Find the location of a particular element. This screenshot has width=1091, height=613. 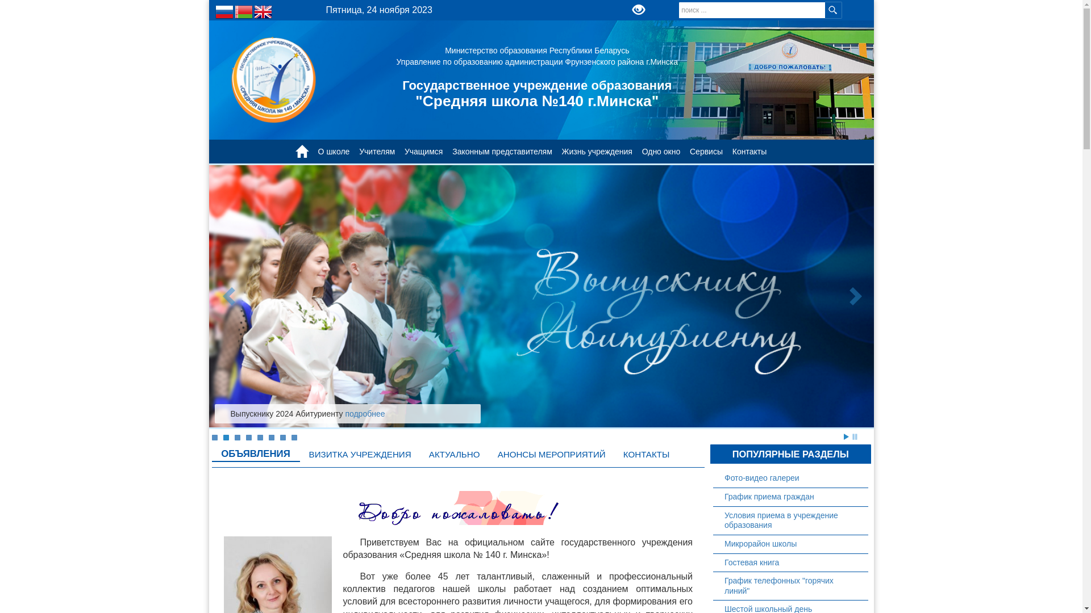

1 is located at coordinates (214, 438).